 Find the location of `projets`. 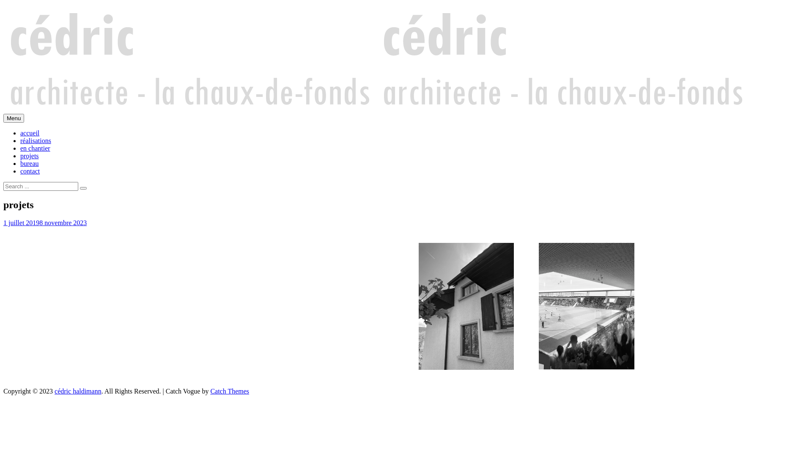

projets is located at coordinates (30, 156).